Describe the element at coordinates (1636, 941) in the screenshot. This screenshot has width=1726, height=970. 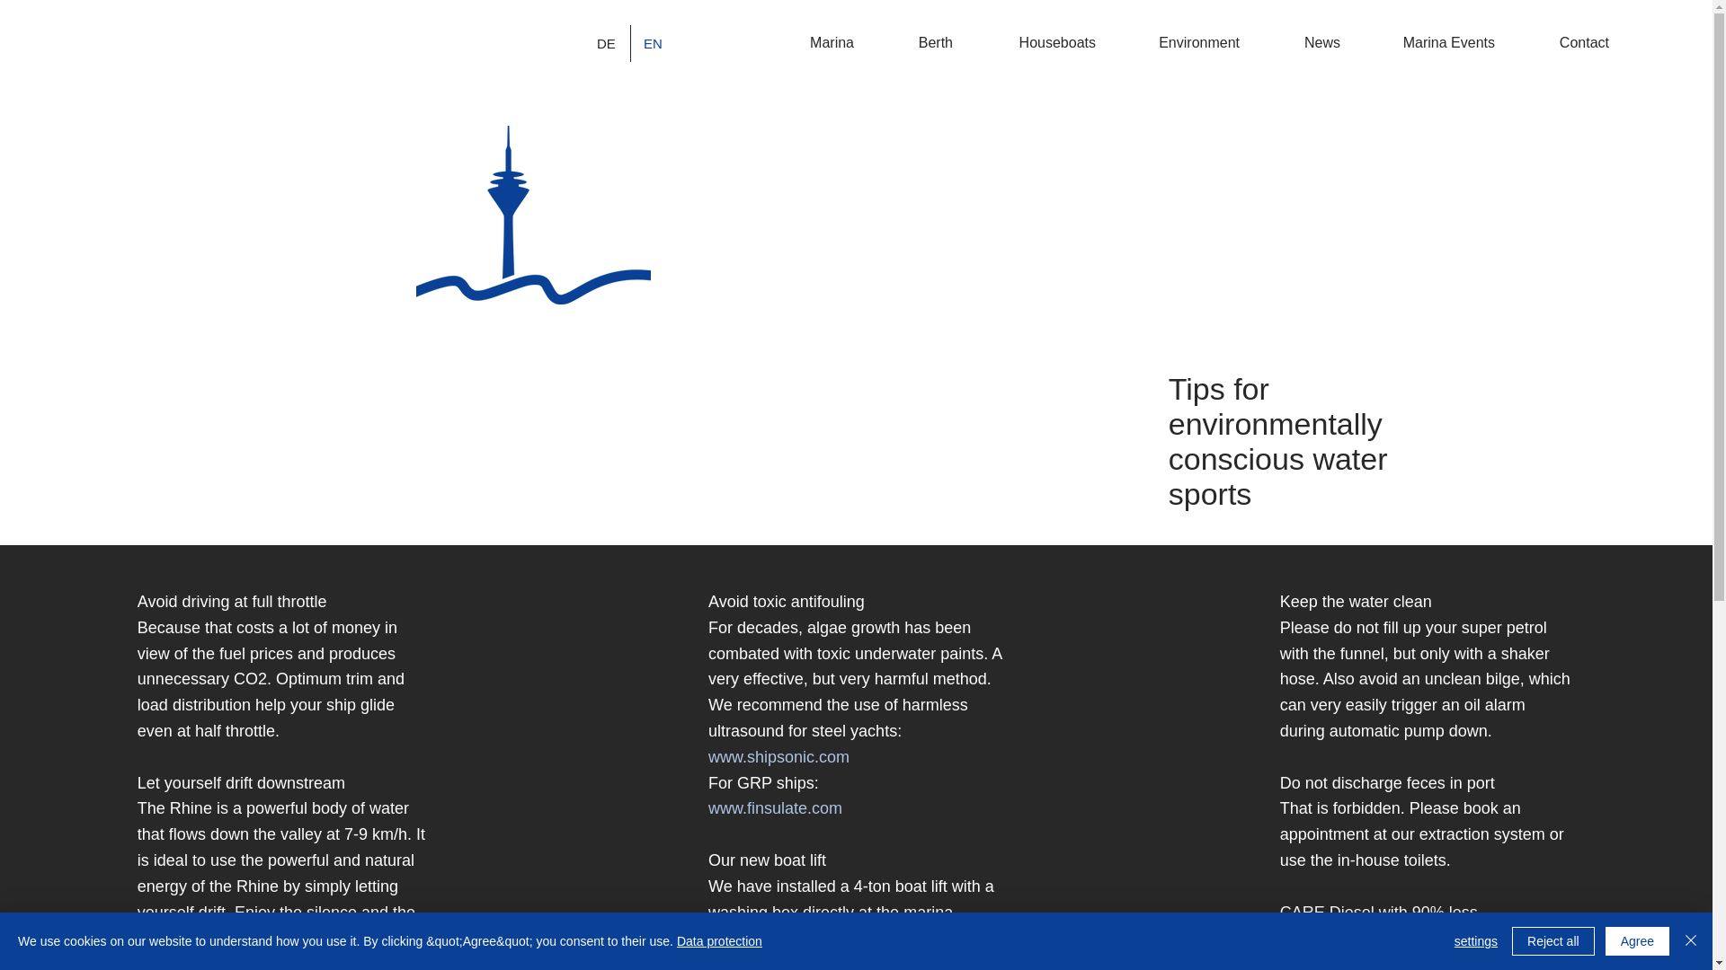
I see `Agree` at that location.